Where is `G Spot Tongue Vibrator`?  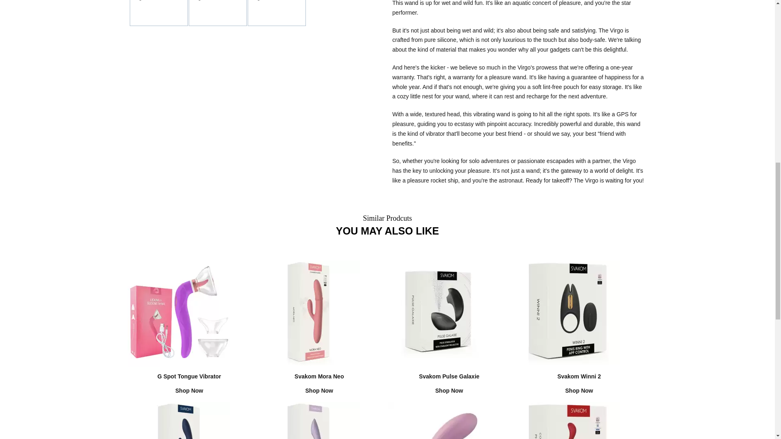
G Spot Tongue Vibrator is located at coordinates (438, 314).